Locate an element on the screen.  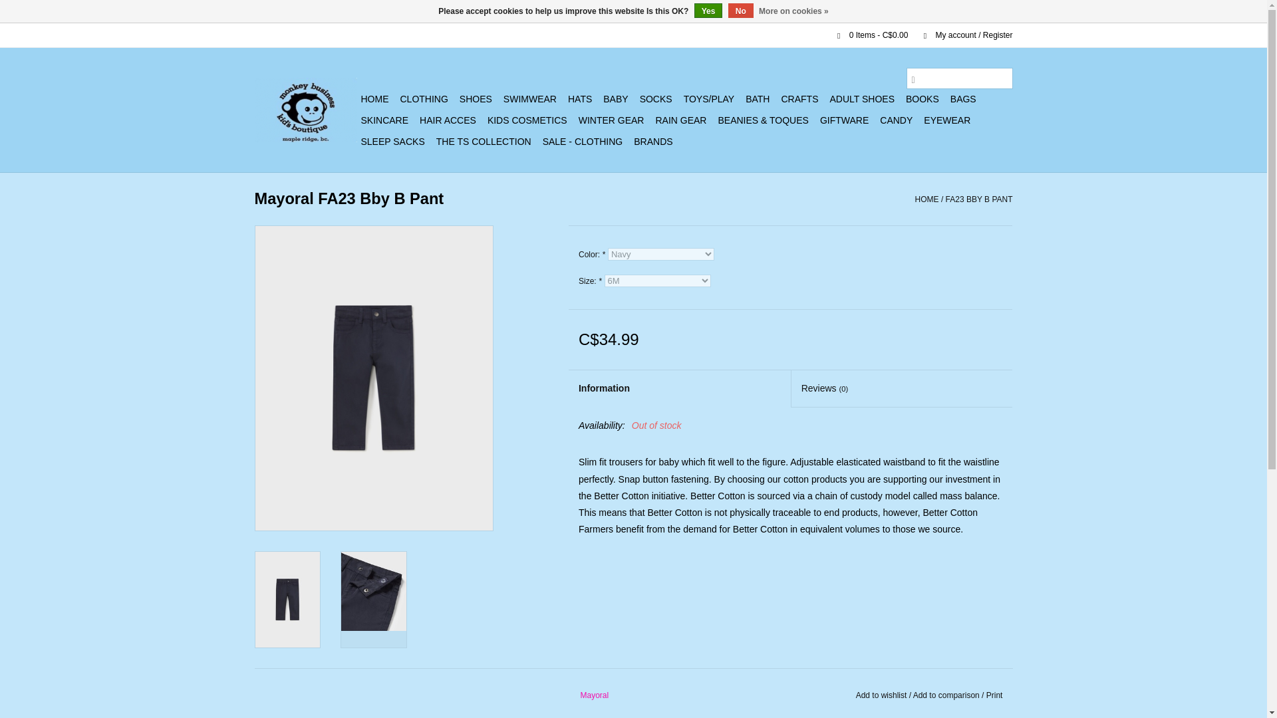
Cart is located at coordinates (867, 35).